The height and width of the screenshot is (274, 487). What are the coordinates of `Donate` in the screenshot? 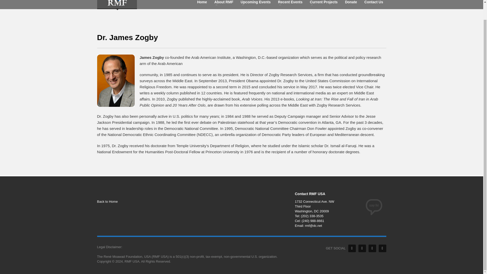 It's located at (351, 3).